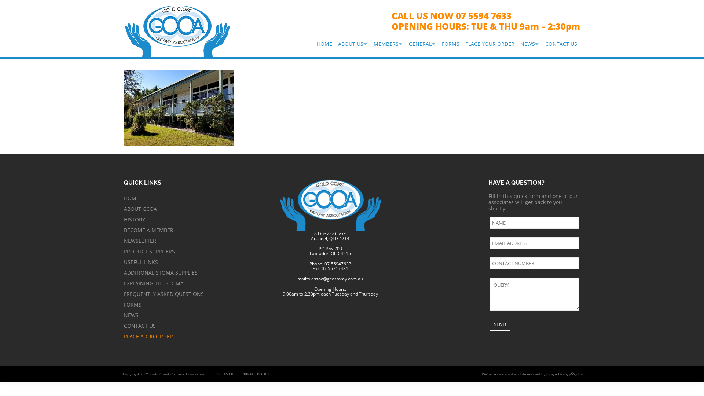 The height and width of the screenshot is (396, 704). What do you see at coordinates (197, 283) in the screenshot?
I see `EXPLAINING THE STOMA` at bounding box center [197, 283].